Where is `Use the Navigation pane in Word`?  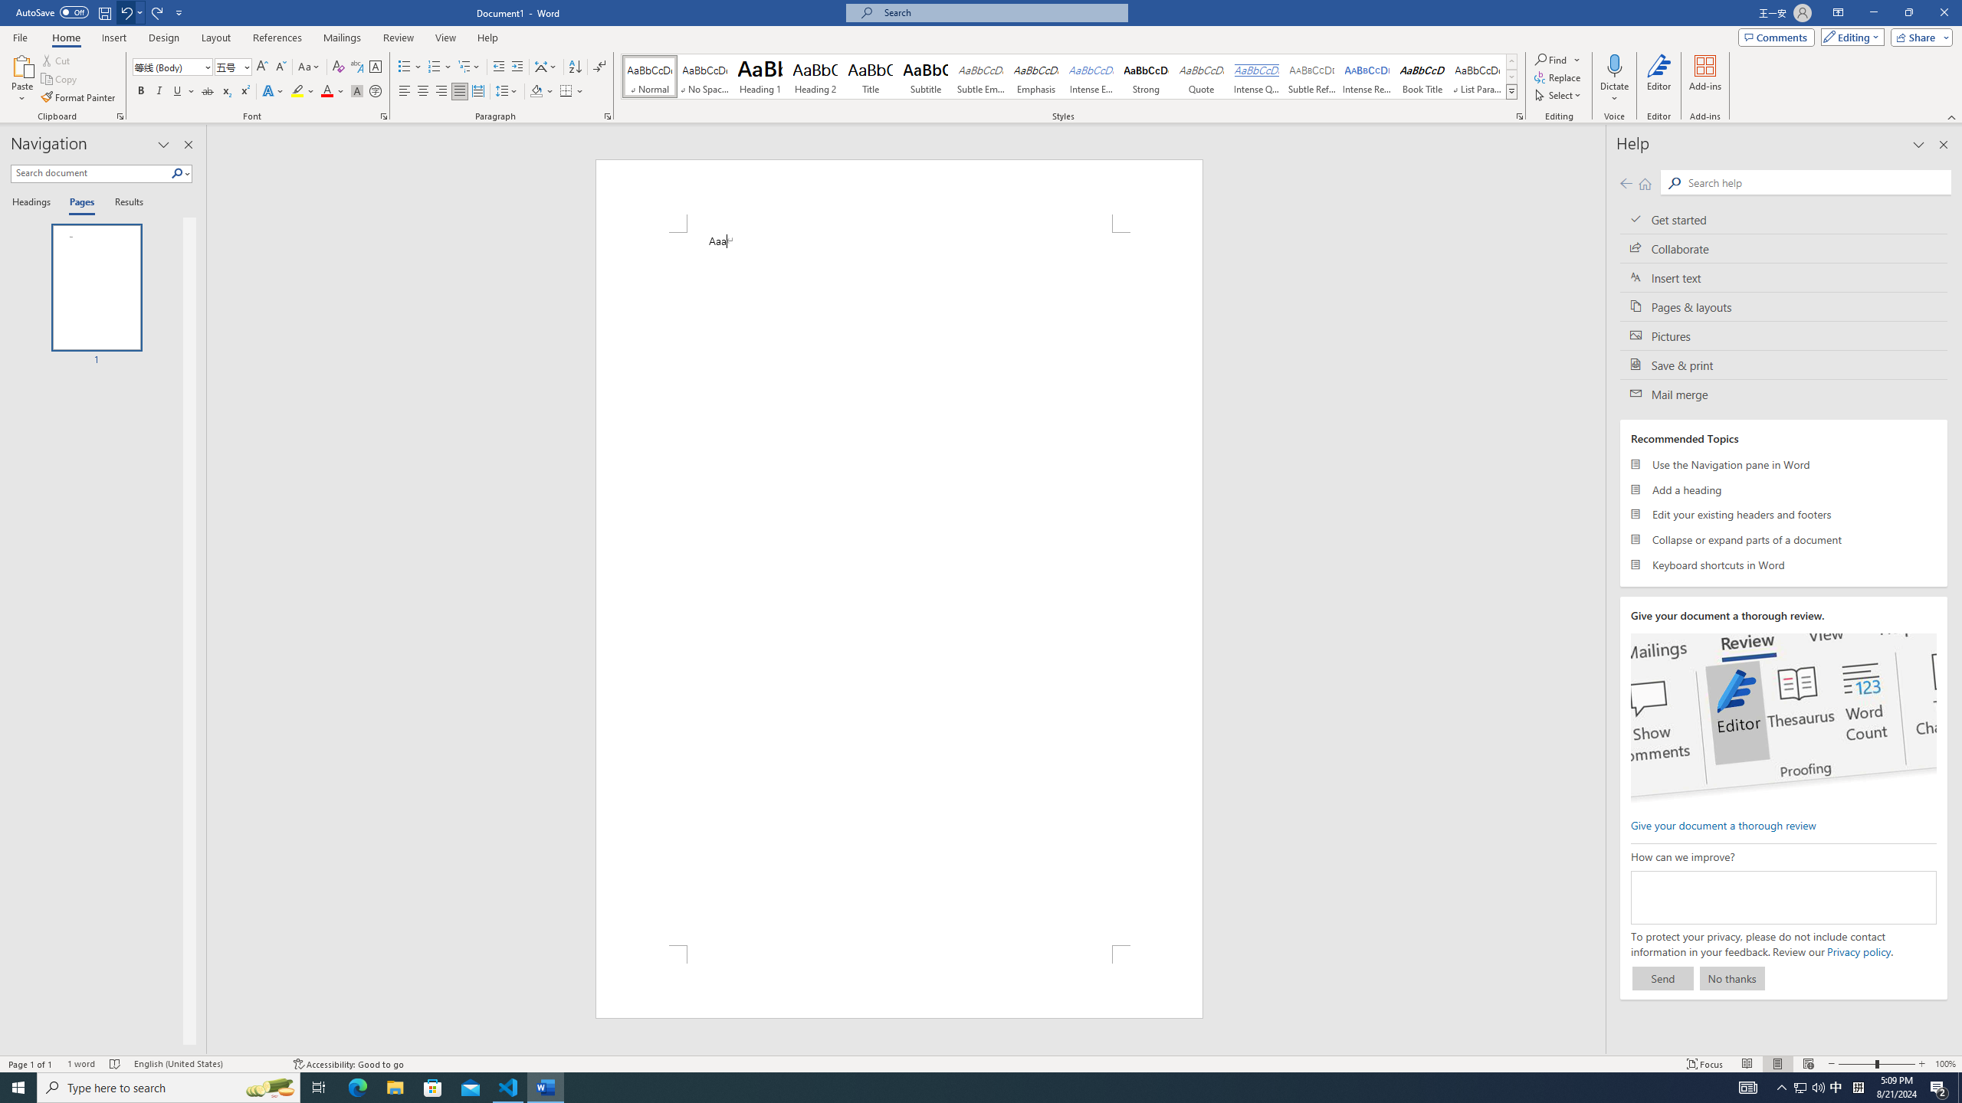 Use the Navigation pane in Word is located at coordinates (1784, 464).